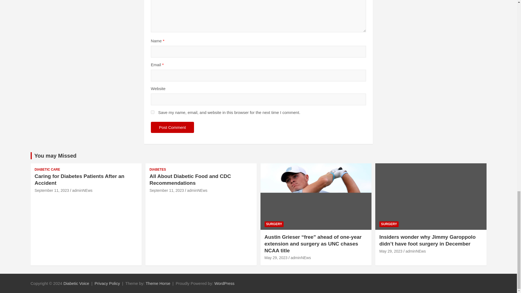 This screenshot has height=293, width=521. I want to click on DIABETIC CARE, so click(47, 169).